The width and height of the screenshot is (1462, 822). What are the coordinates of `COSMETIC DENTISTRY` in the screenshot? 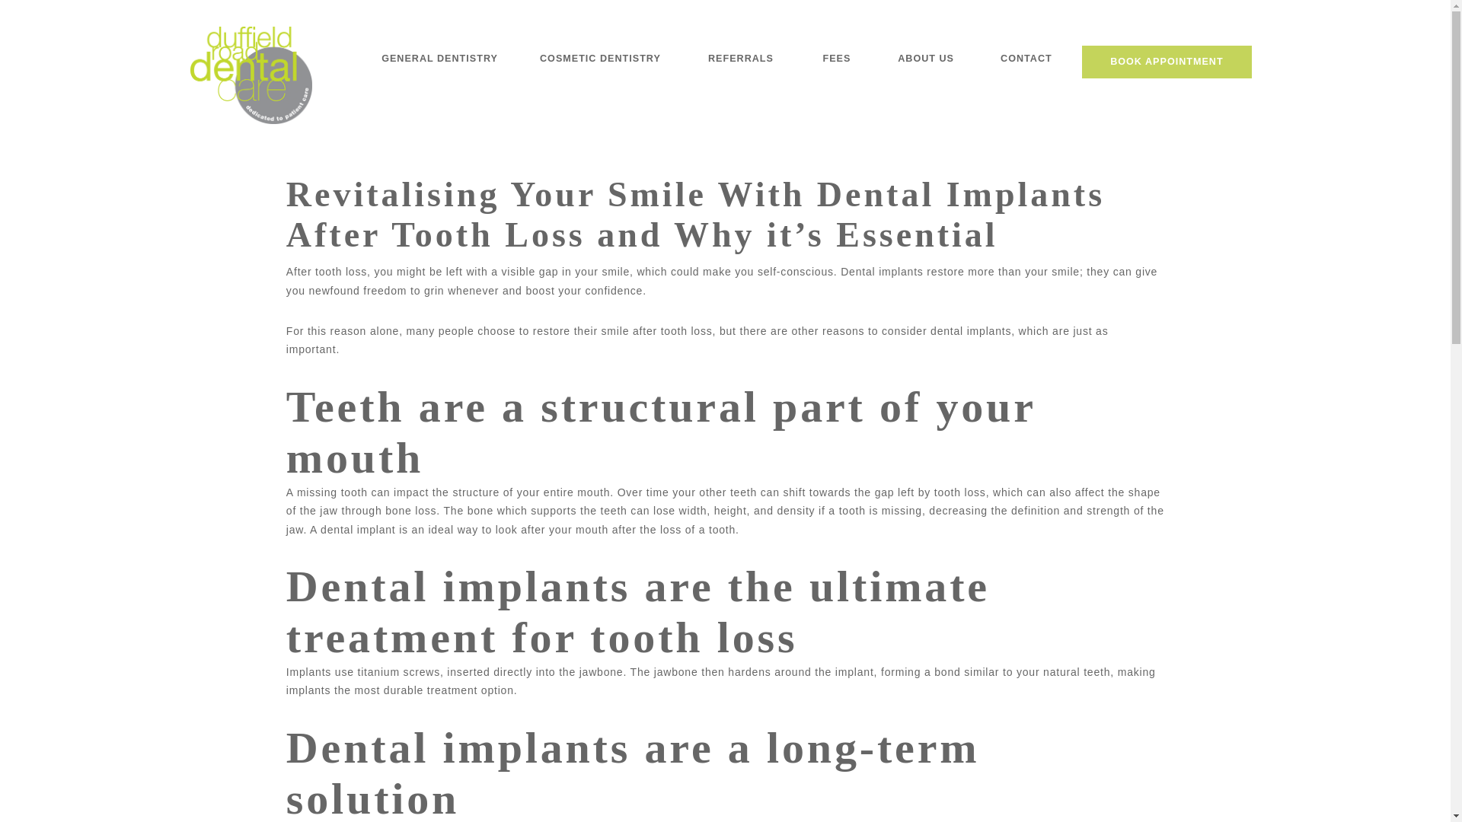 It's located at (599, 59).